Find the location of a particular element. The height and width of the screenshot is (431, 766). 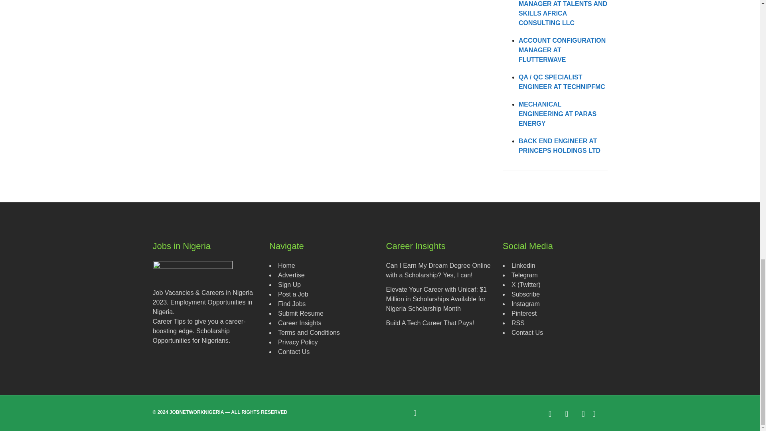

Home is located at coordinates (286, 265).